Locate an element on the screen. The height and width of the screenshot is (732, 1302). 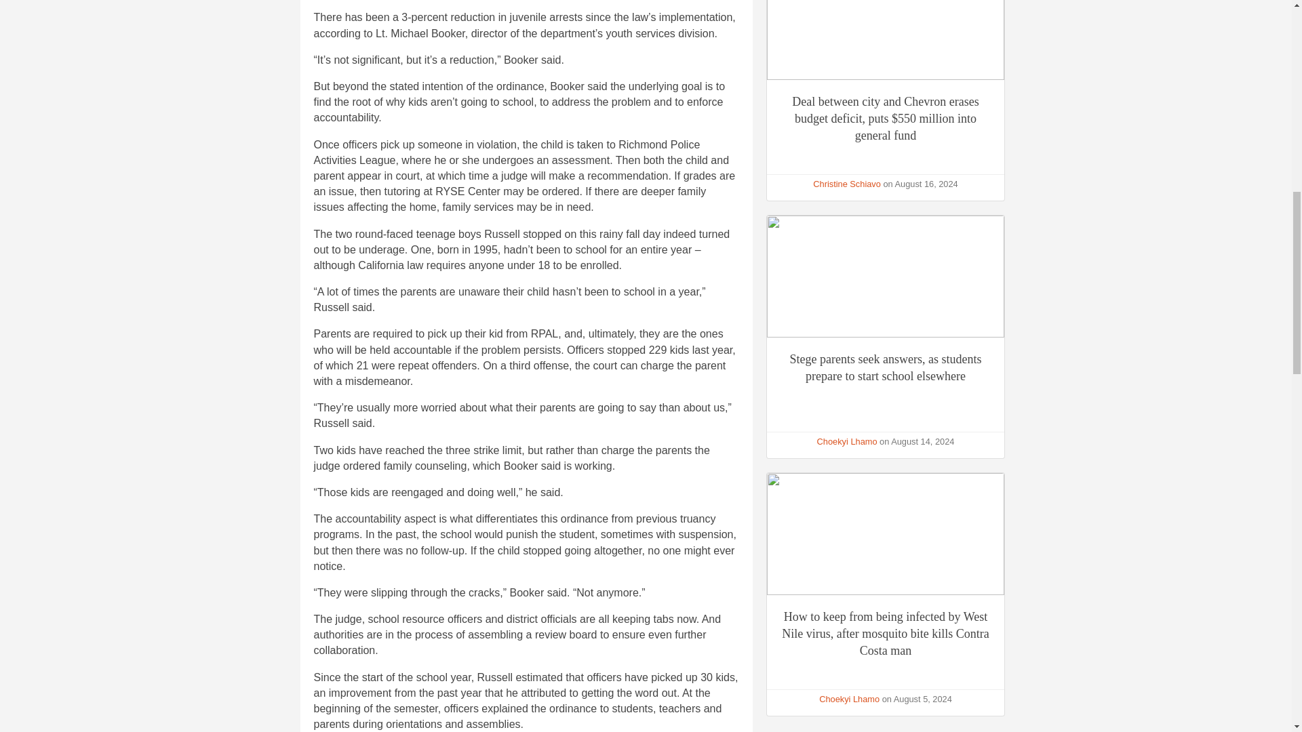
Christine Schiavo is located at coordinates (846, 183).